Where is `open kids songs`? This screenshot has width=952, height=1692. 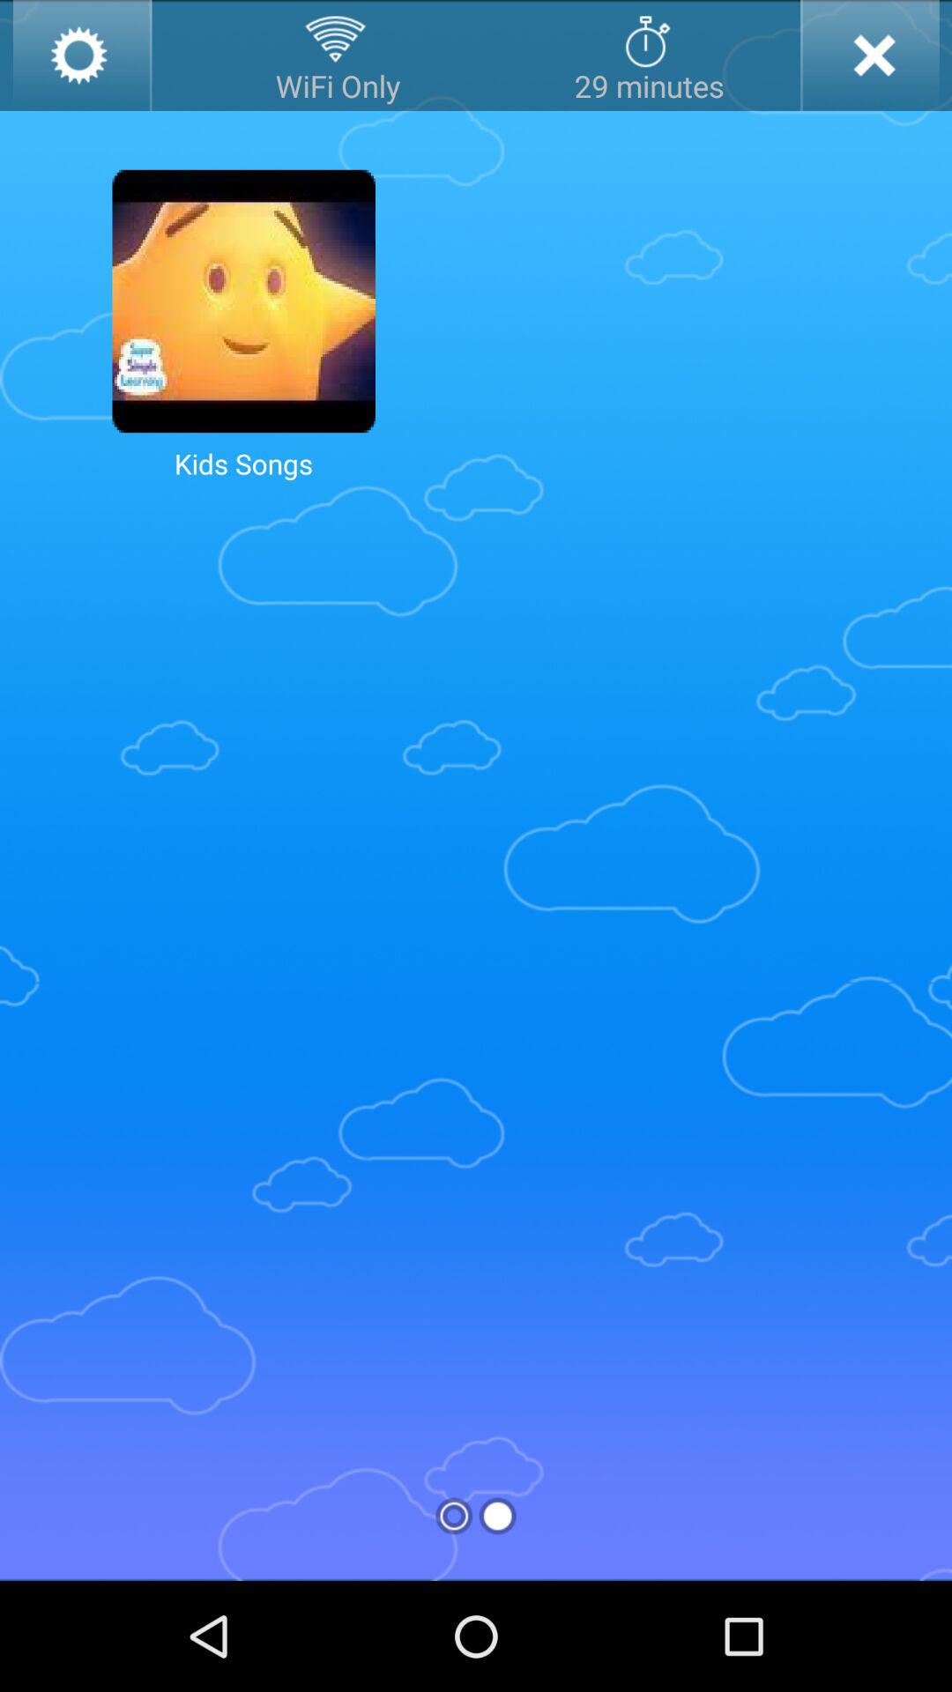
open kids songs is located at coordinates (243, 301).